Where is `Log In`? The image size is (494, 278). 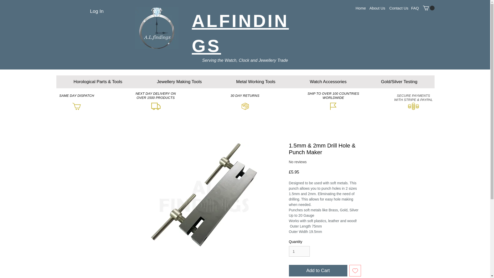
Log In is located at coordinates (97, 11).